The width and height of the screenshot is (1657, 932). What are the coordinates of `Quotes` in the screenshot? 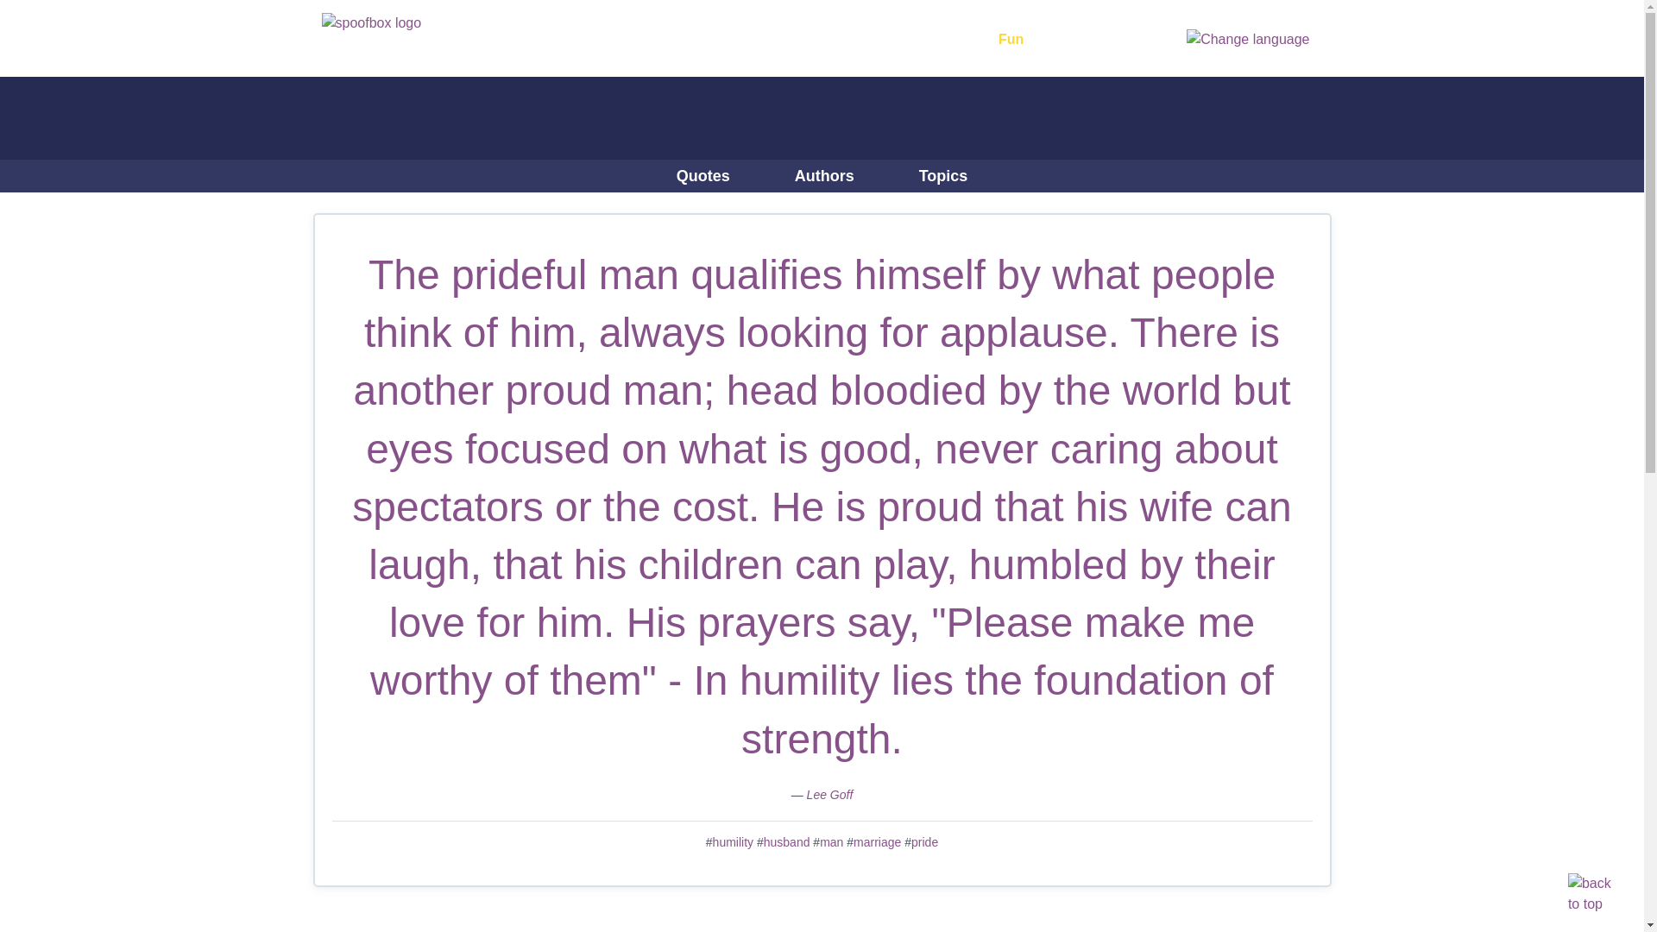 It's located at (702, 175).